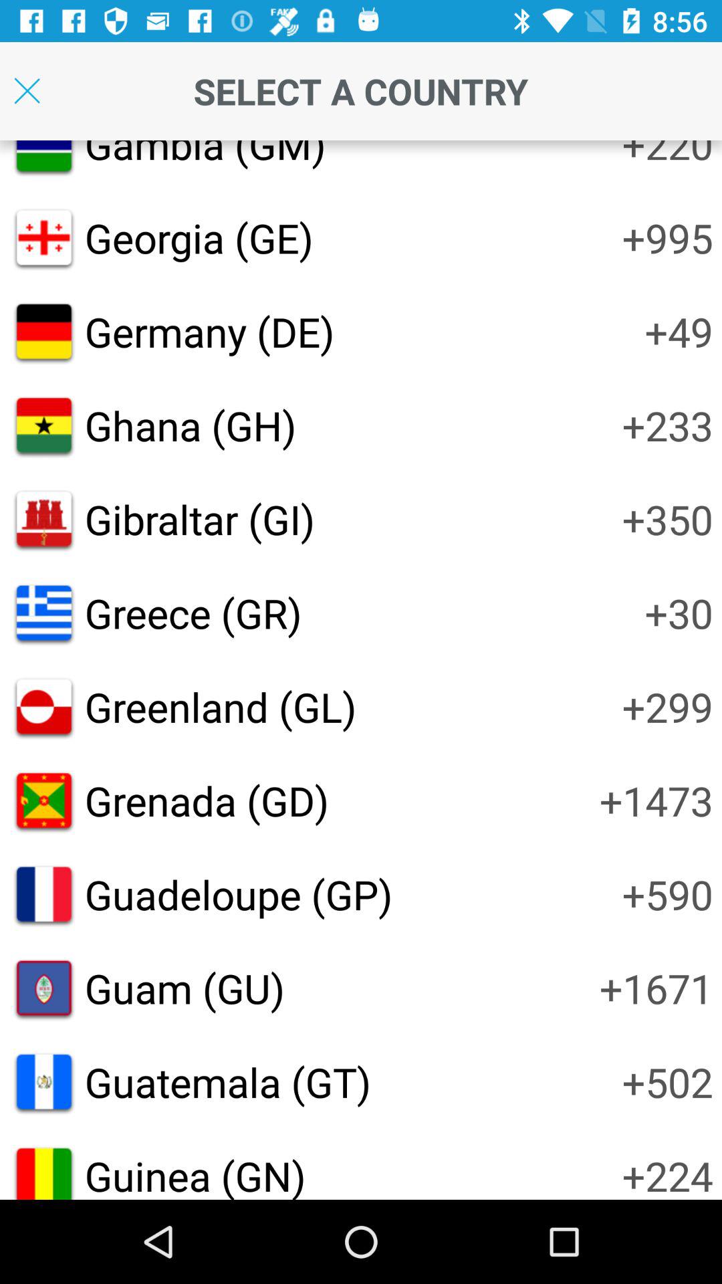 Image resolution: width=722 pixels, height=1284 pixels. What do you see at coordinates (221, 706) in the screenshot?
I see `flip until the greenland (gl) icon` at bounding box center [221, 706].